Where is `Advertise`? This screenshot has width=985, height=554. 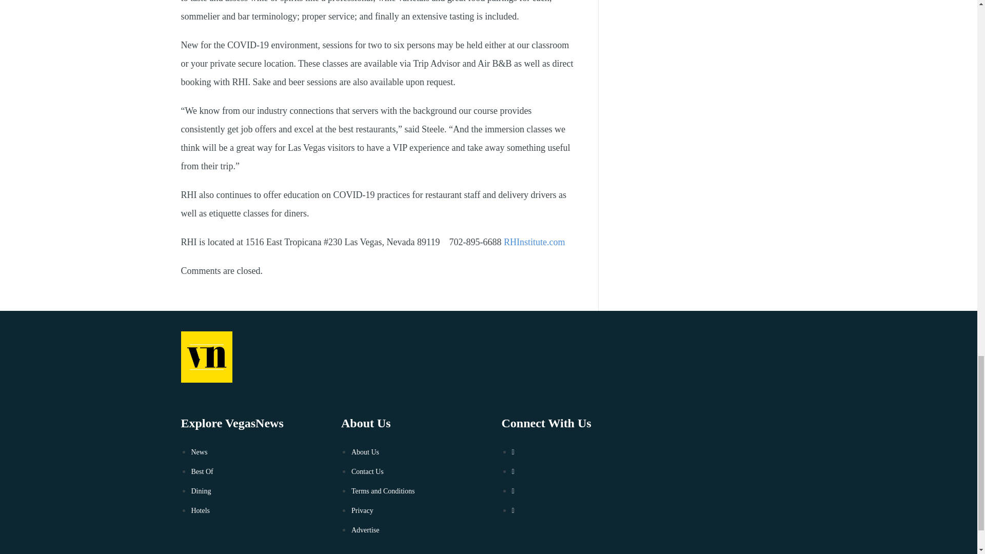
Advertise is located at coordinates (365, 530).